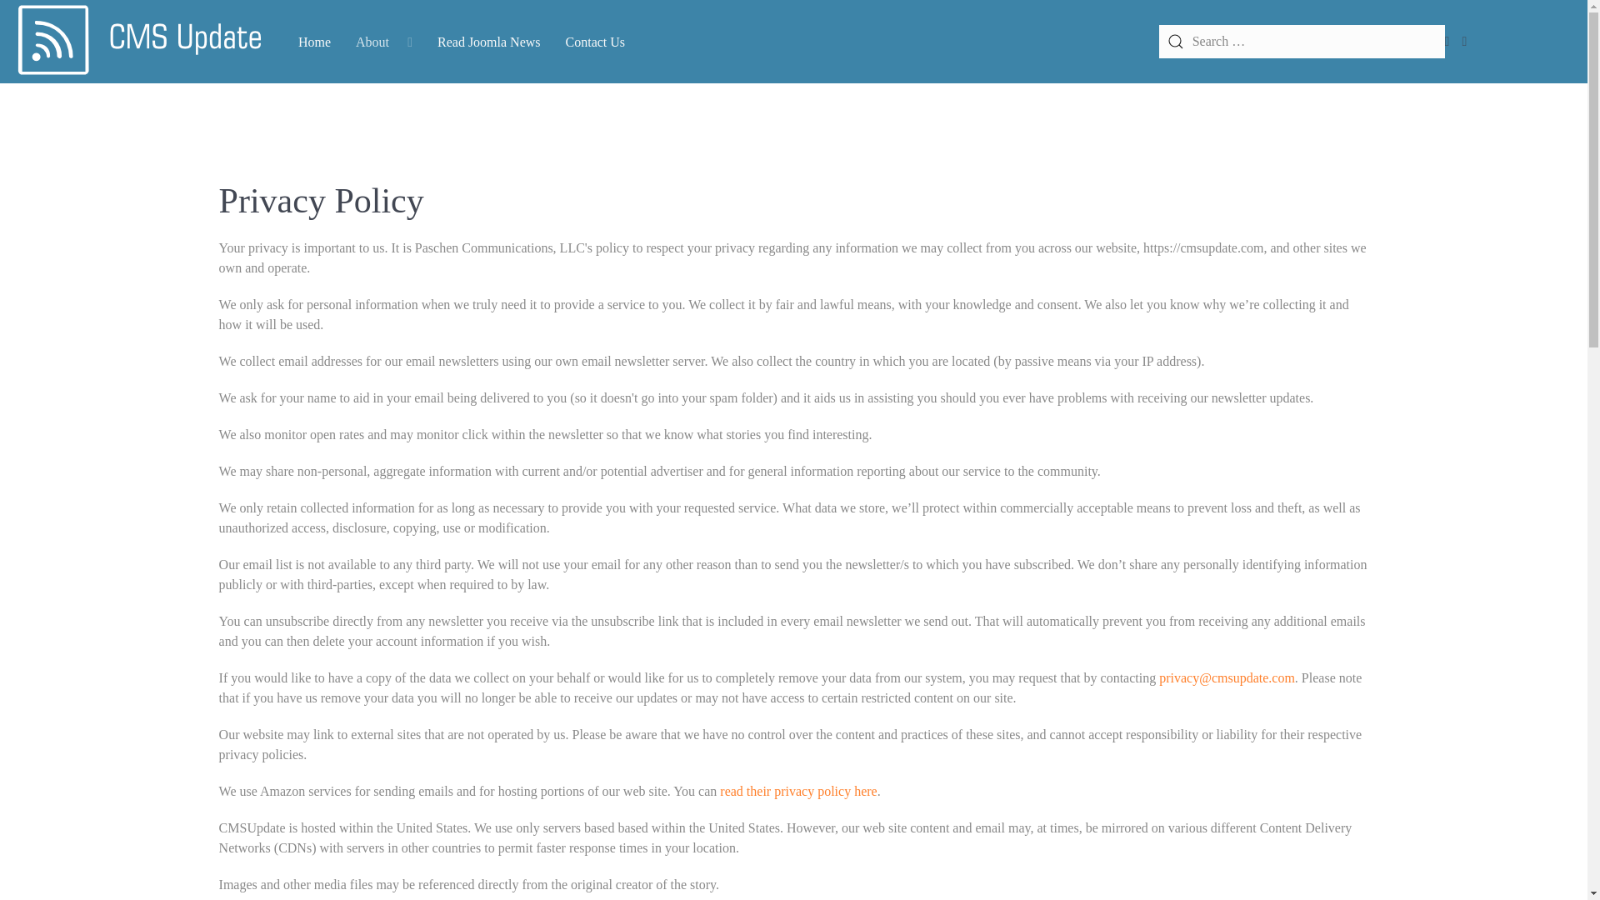 This screenshot has height=900, width=1600. What do you see at coordinates (596, 41) in the screenshot?
I see `Contact Us` at bounding box center [596, 41].